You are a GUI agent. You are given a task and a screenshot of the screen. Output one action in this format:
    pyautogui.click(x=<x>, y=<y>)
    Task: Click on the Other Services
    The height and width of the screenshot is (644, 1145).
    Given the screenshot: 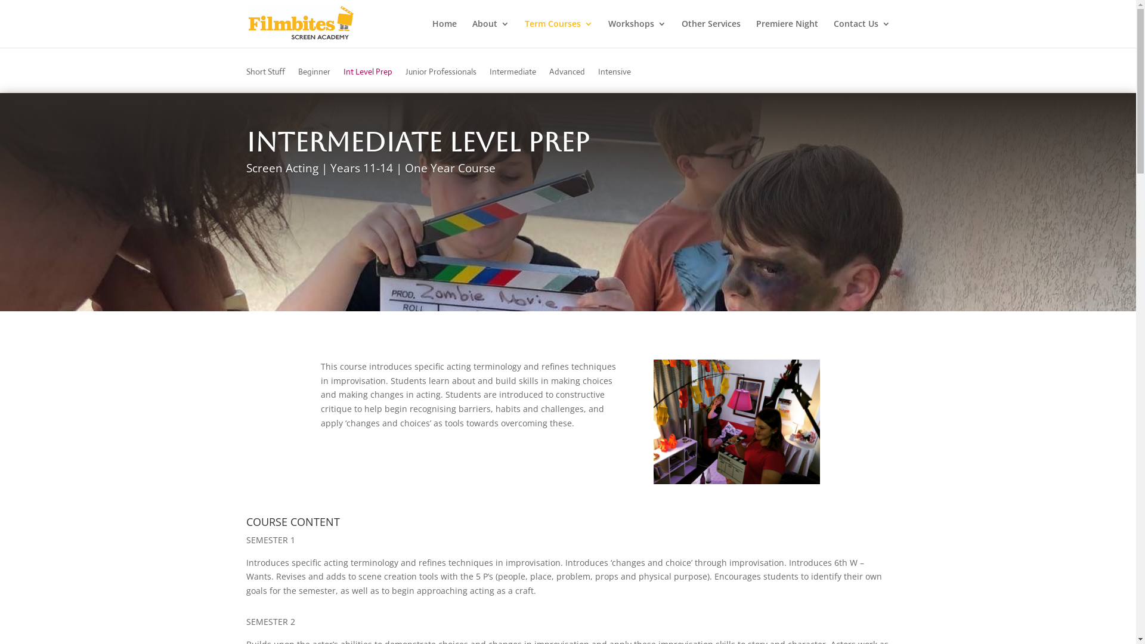 What is the action you would take?
    pyautogui.click(x=711, y=33)
    